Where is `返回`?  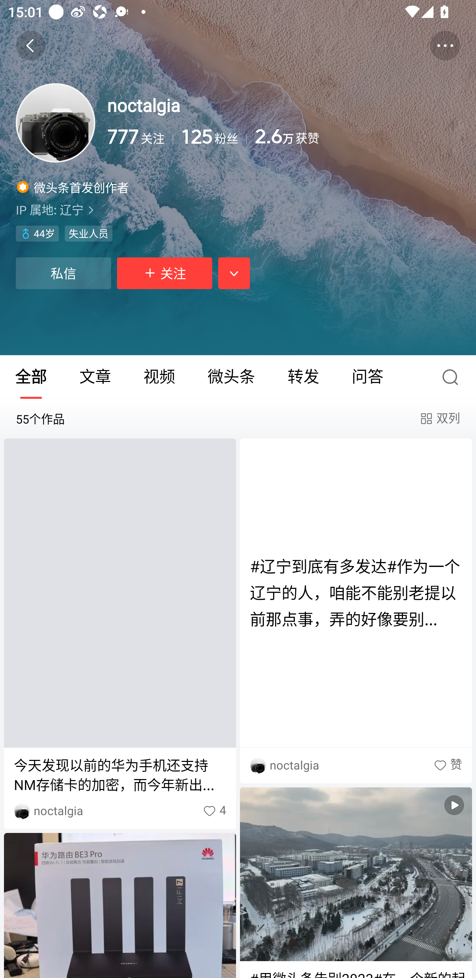
返回 is located at coordinates (30, 46).